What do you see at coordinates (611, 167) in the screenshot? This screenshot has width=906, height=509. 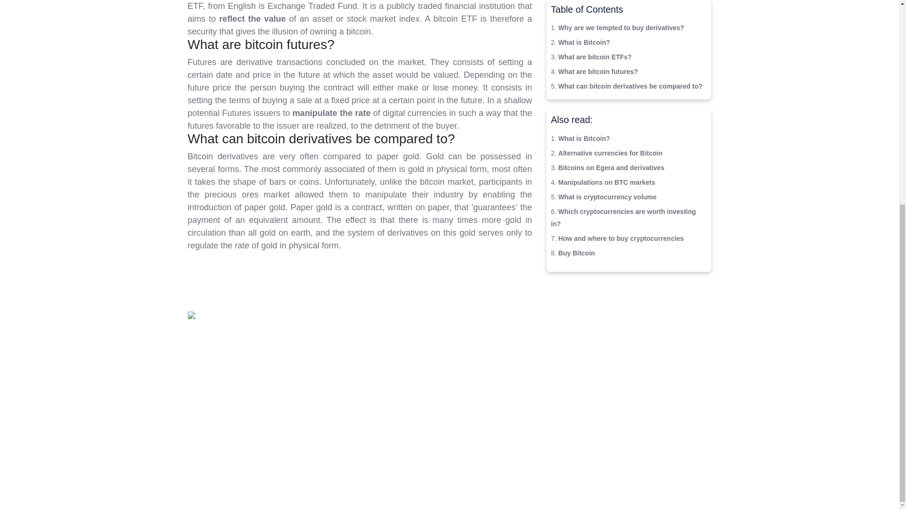 I see `Bitcoins on Egera and derivatives` at bounding box center [611, 167].